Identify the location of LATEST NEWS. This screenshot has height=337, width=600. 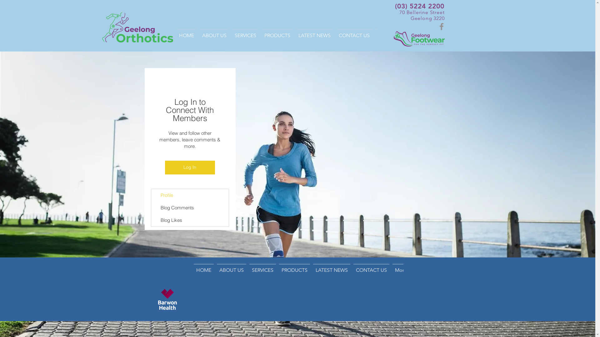
(331, 272).